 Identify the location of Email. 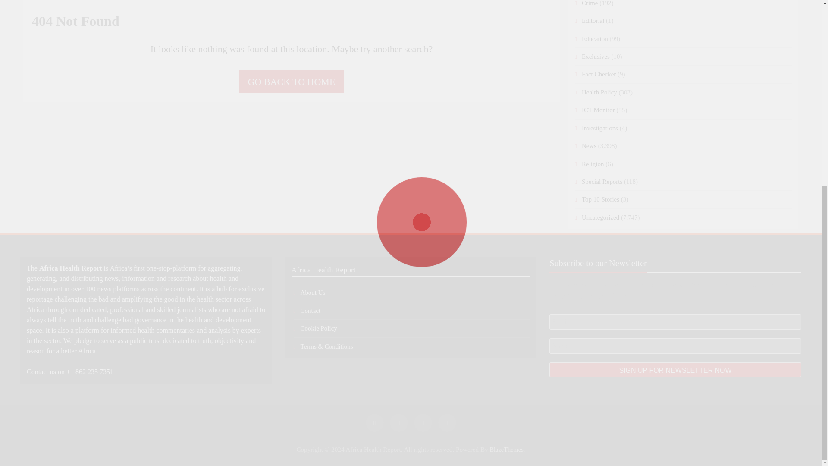
(675, 321).